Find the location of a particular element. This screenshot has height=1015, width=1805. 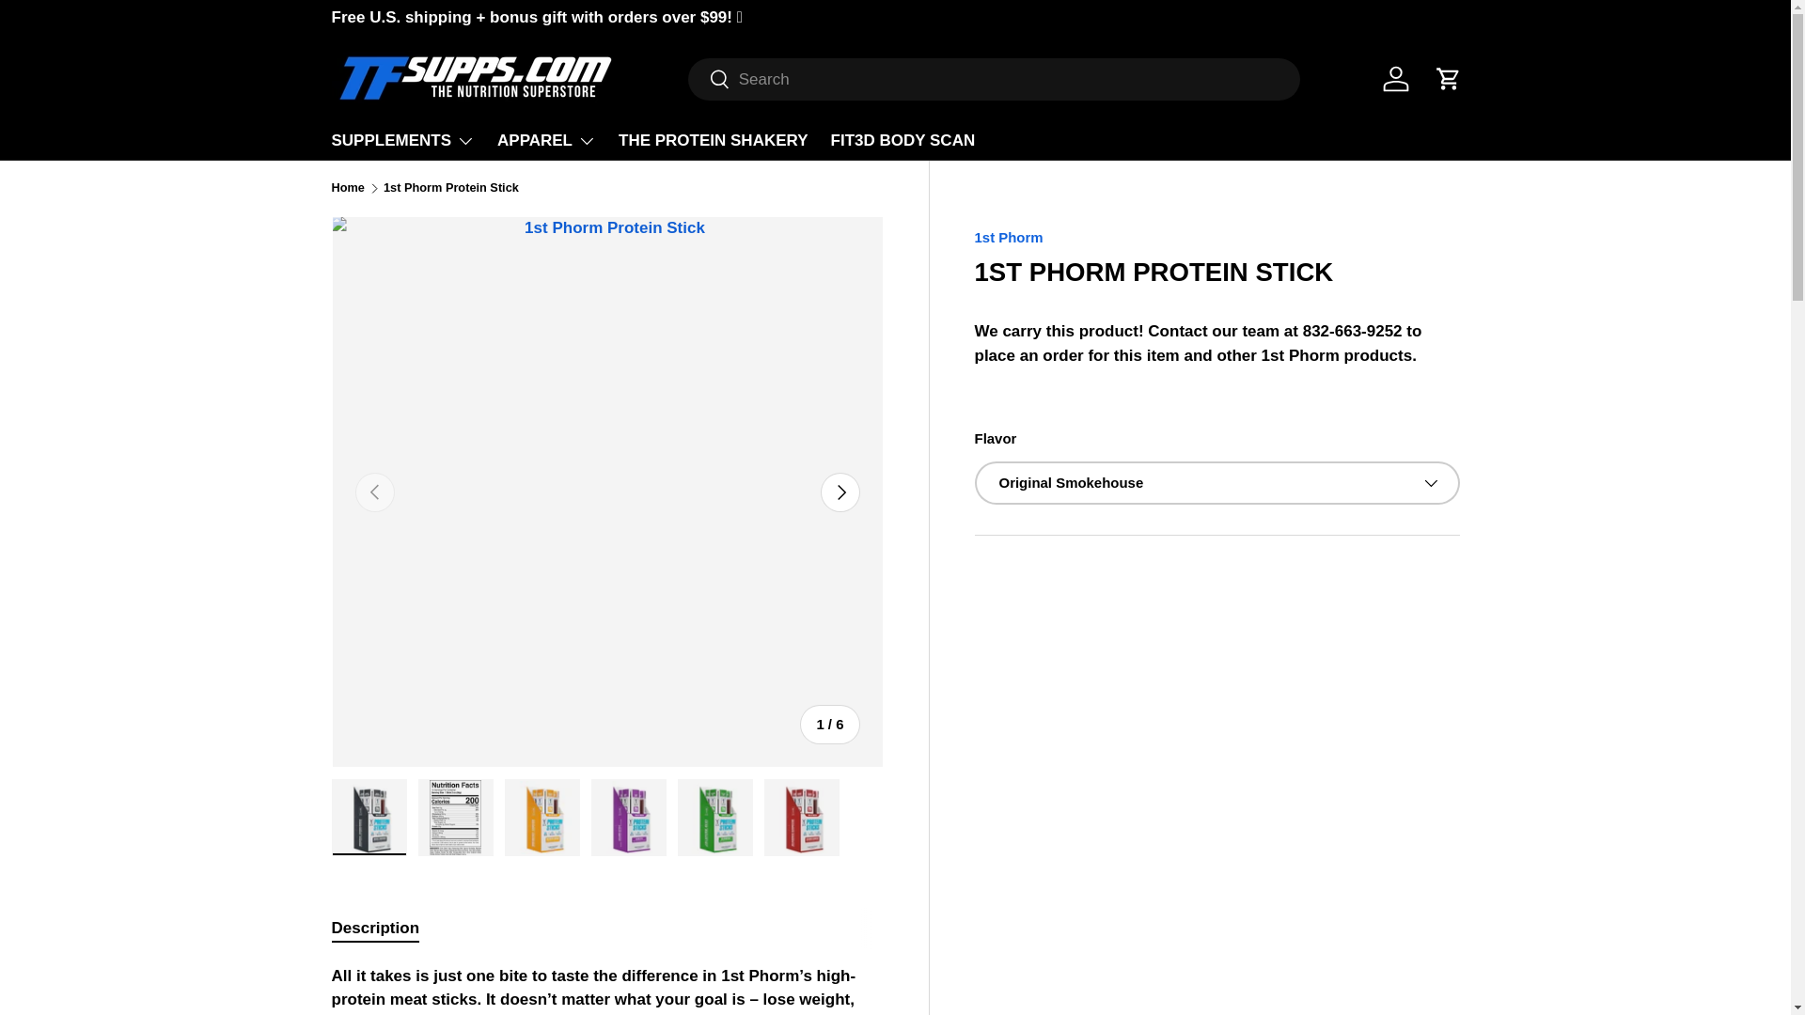

Home is located at coordinates (347, 188).